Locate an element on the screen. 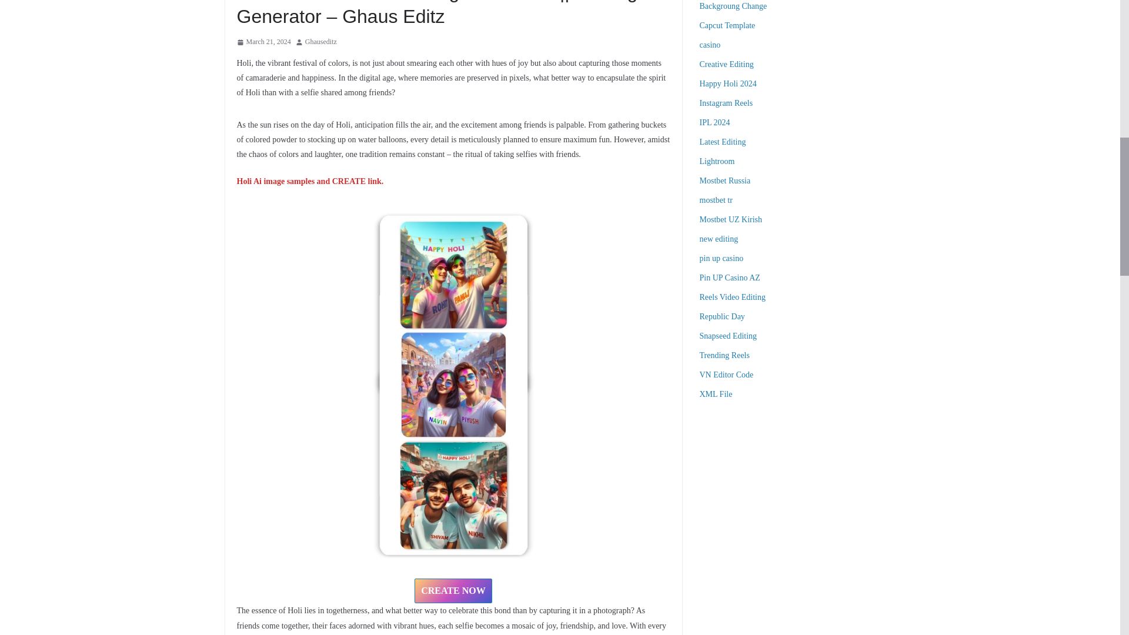 Image resolution: width=1129 pixels, height=635 pixels. Creative Editing is located at coordinates (727, 63).